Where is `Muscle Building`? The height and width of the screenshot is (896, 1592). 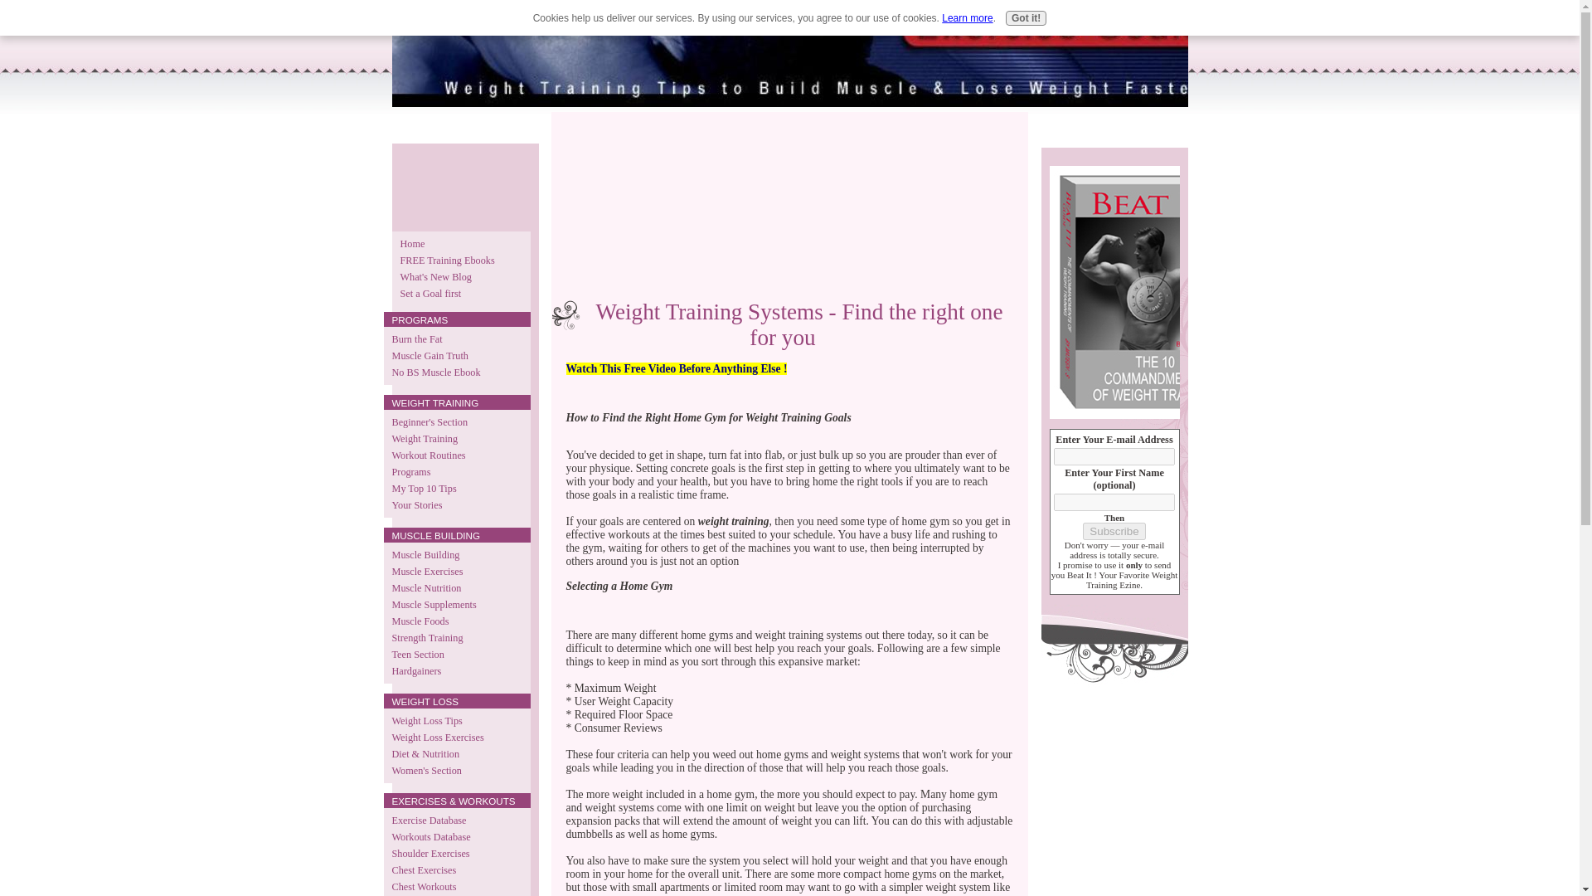
Muscle Building is located at coordinates (456, 554).